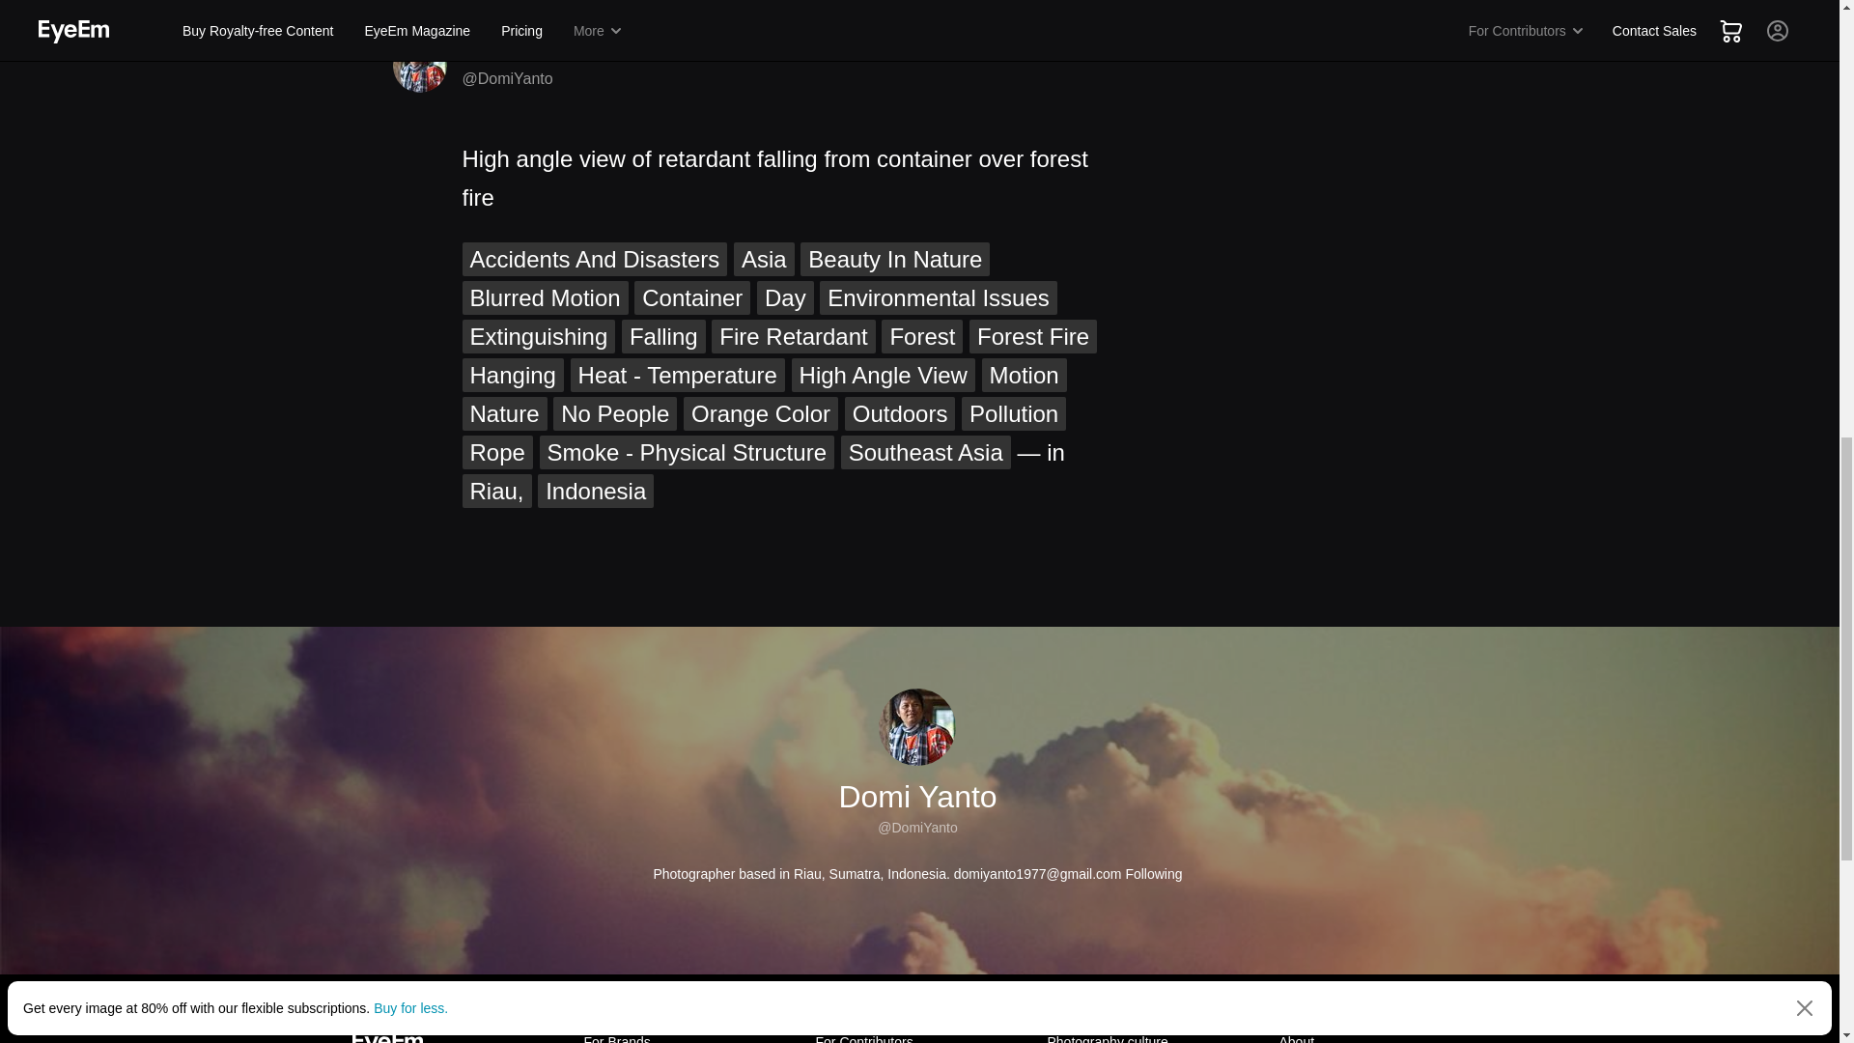 Image resolution: width=1854 pixels, height=1043 pixels. I want to click on Extinguishing, so click(539, 336).